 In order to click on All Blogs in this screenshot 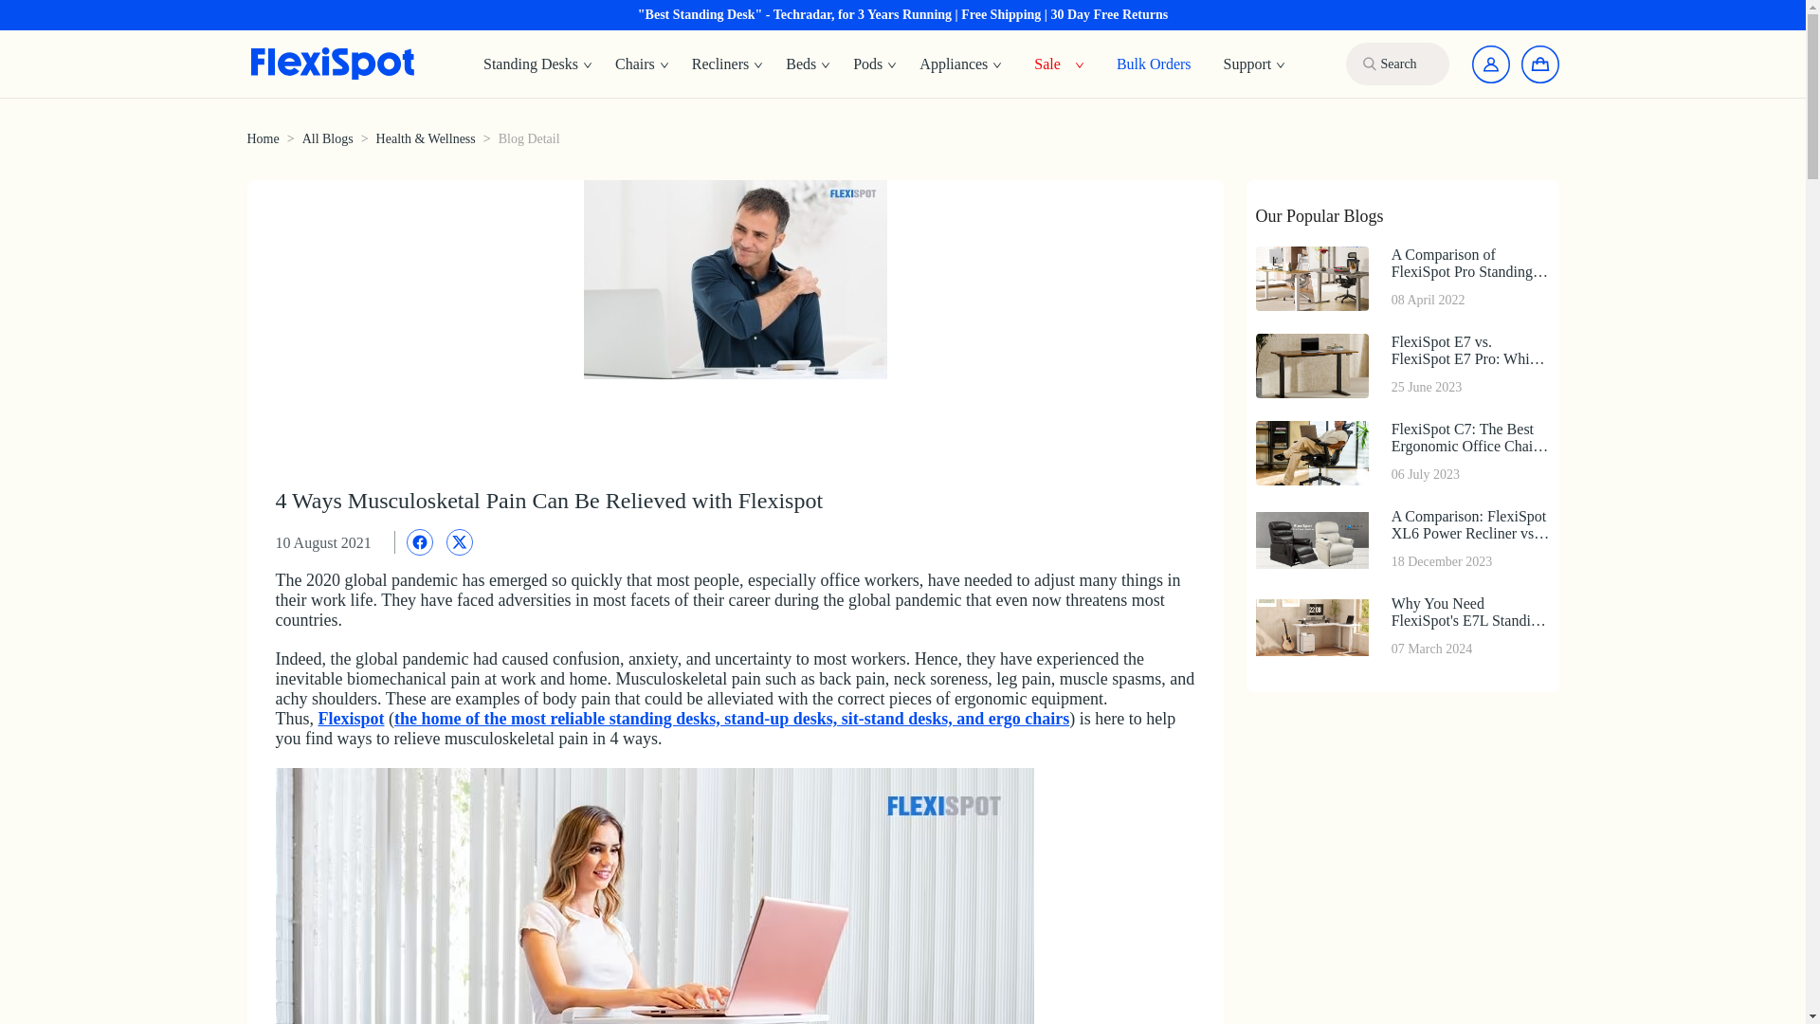, I will do `click(327, 138)`.